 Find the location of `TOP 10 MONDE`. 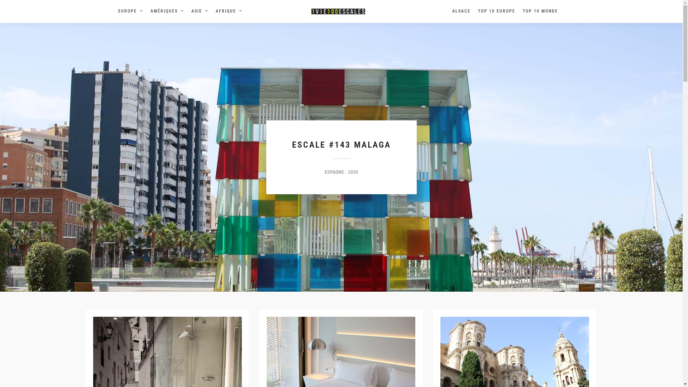

TOP 10 MONDE is located at coordinates (543, 11).